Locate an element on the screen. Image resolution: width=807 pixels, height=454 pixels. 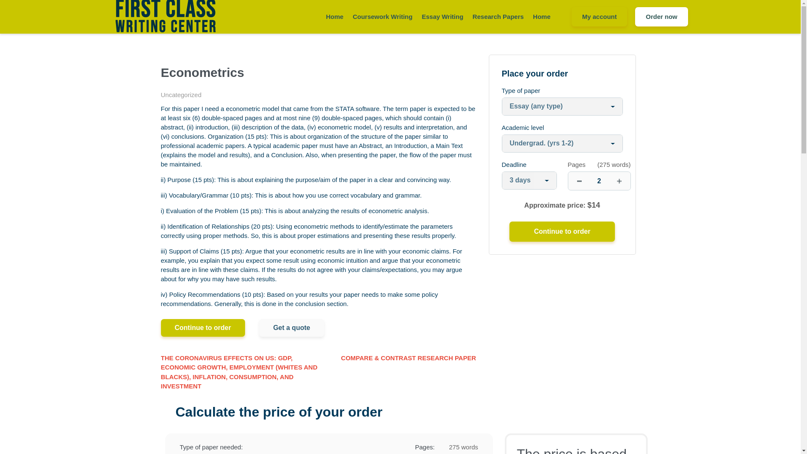
2 is located at coordinates (599, 181).